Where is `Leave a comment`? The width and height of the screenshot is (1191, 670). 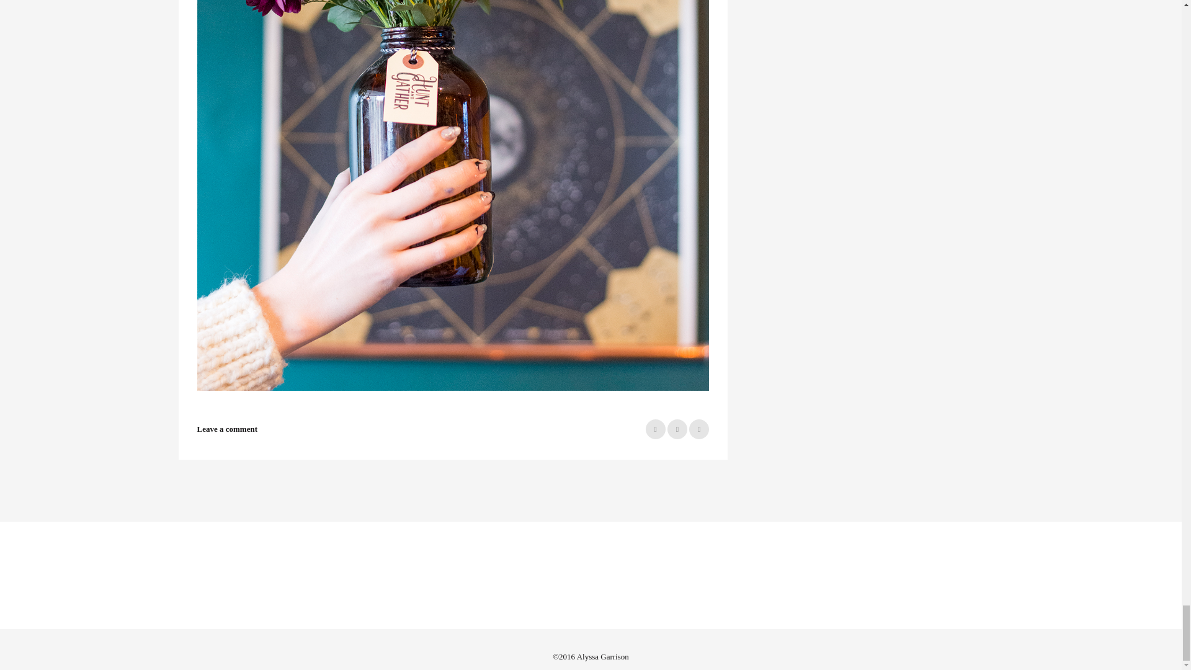
Leave a comment is located at coordinates (227, 428).